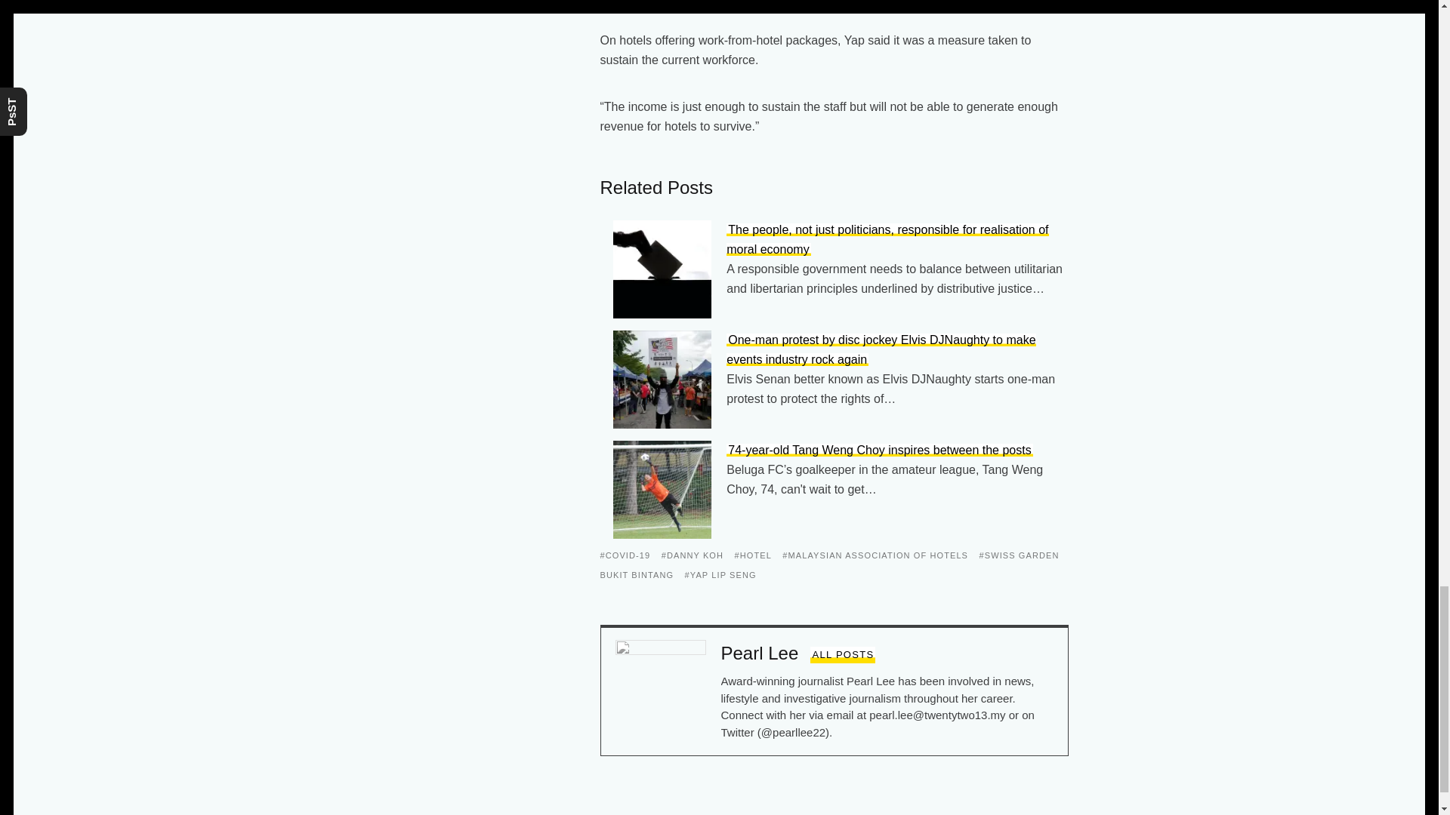  Describe the element at coordinates (625, 555) in the screenshot. I see `COVID-19` at that location.